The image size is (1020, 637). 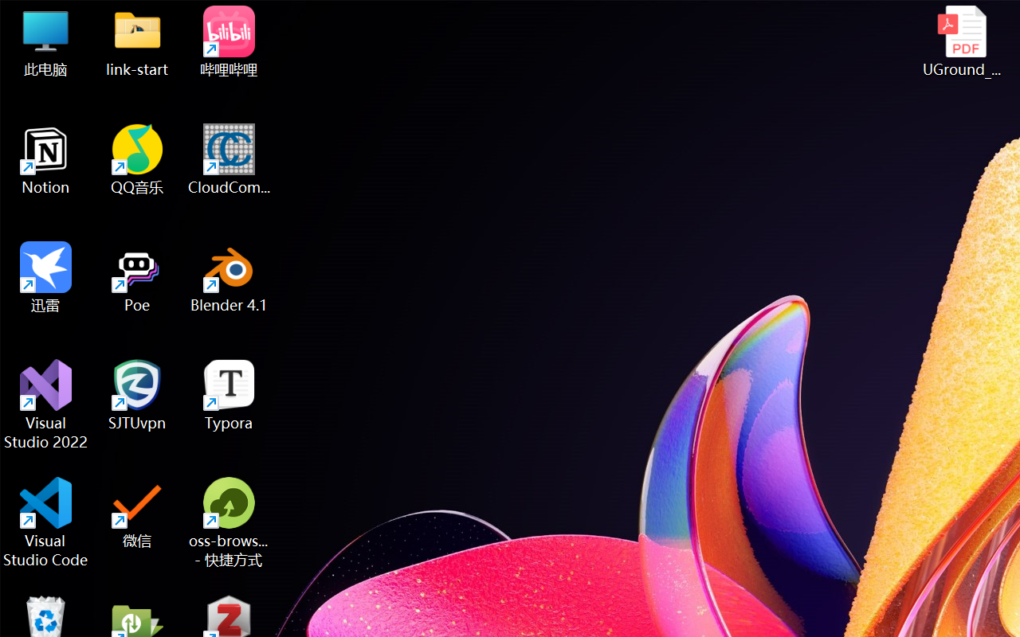 What do you see at coordinates (229, 159) in the screenshot?
I see `CloudCompare` at bounding box center [229, 159].